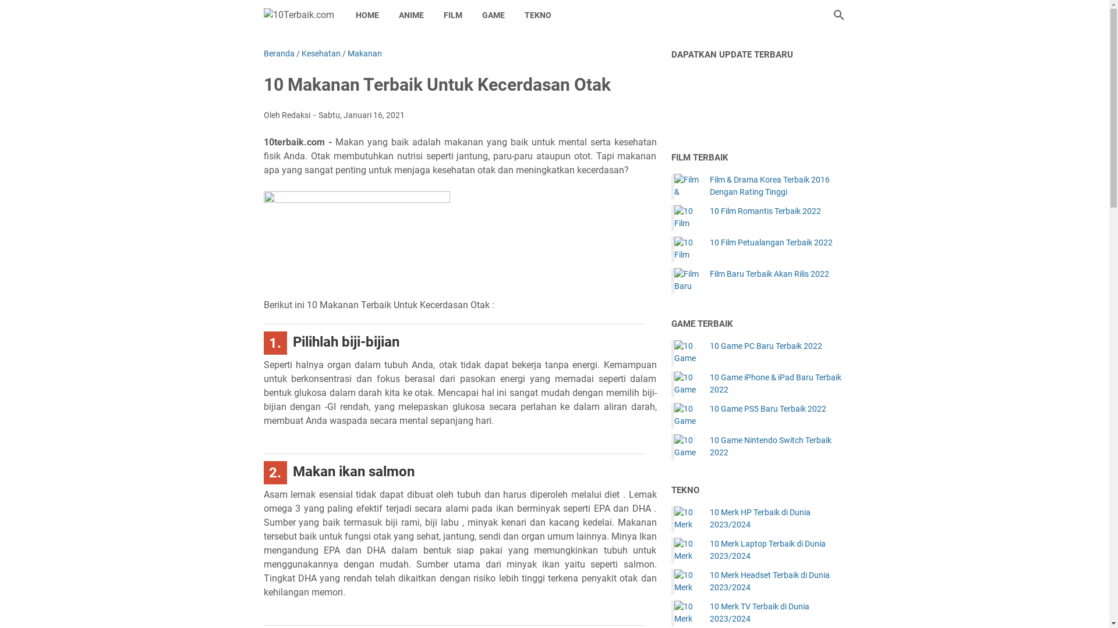 This screenshot has height=628, width=1118. I want to click on Makanan, so click(365, 53).